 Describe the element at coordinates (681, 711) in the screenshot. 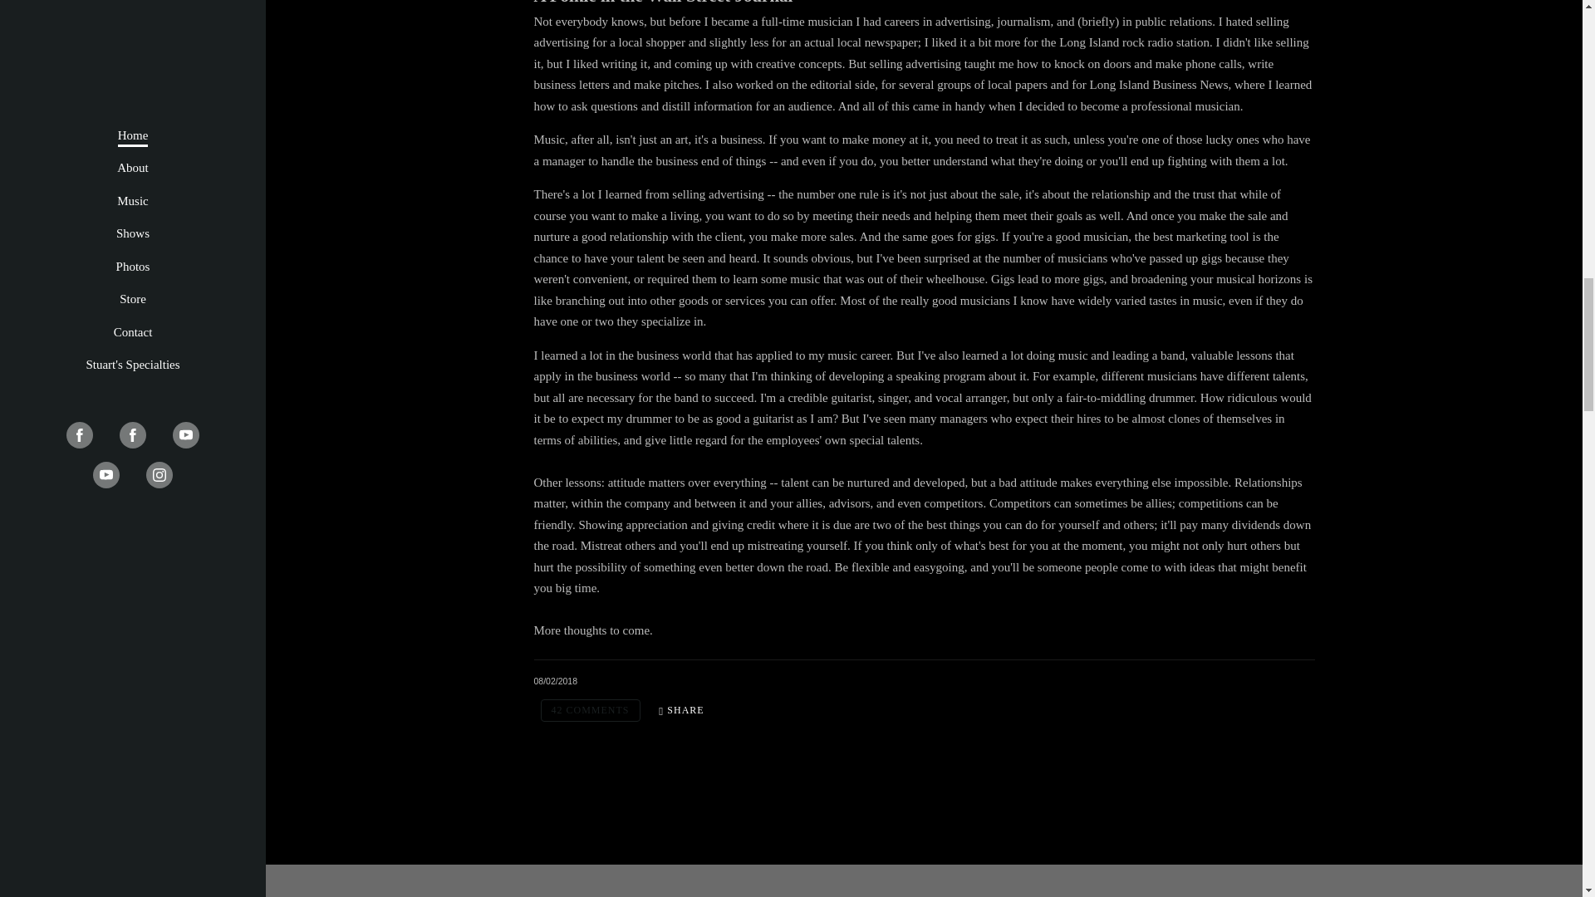

I see `SHARE` at that location.